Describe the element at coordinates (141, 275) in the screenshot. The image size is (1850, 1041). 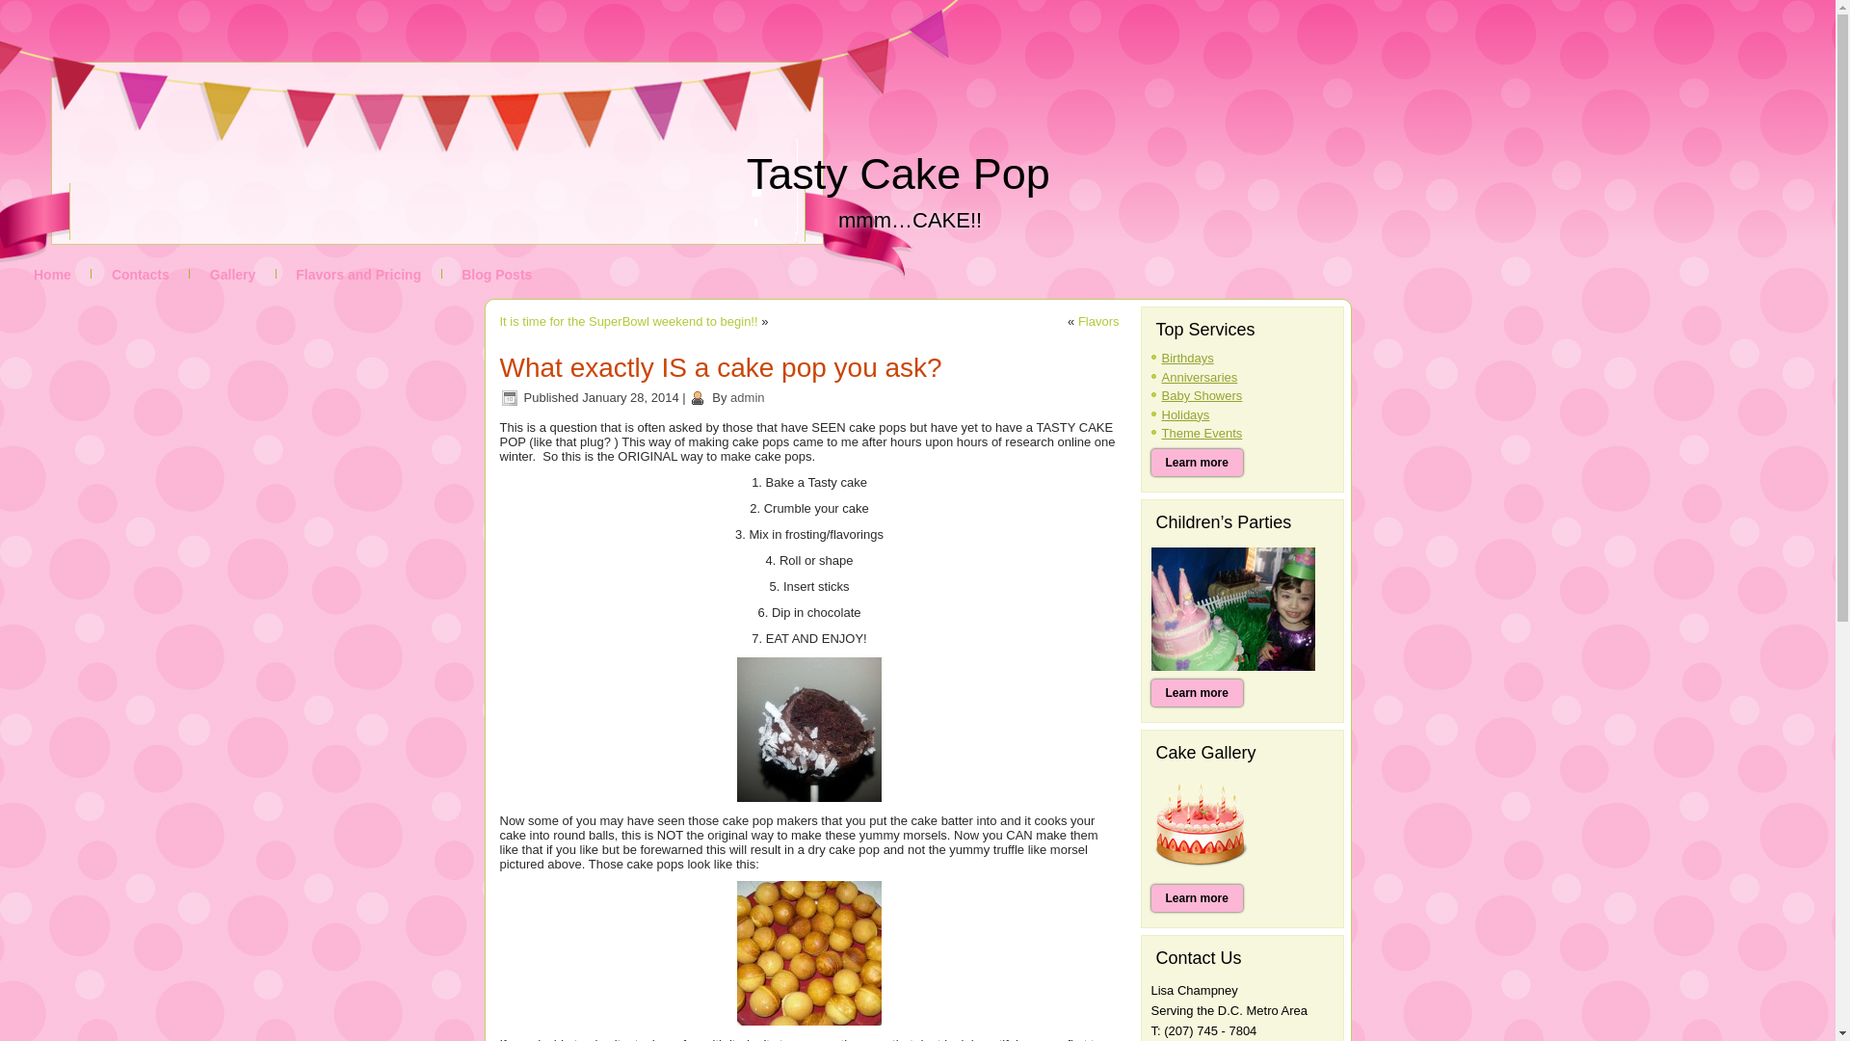
I see `Contacts` at that location.